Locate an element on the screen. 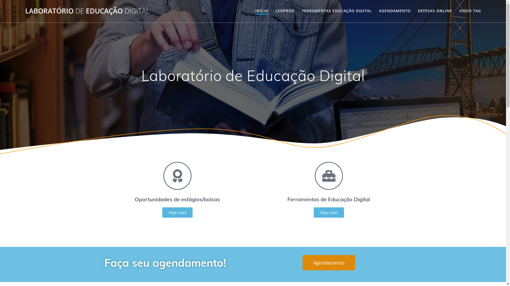 Image resolution: width=510 pixels, height=286 pixels. Veja mais is located at coordinates (329, 212).